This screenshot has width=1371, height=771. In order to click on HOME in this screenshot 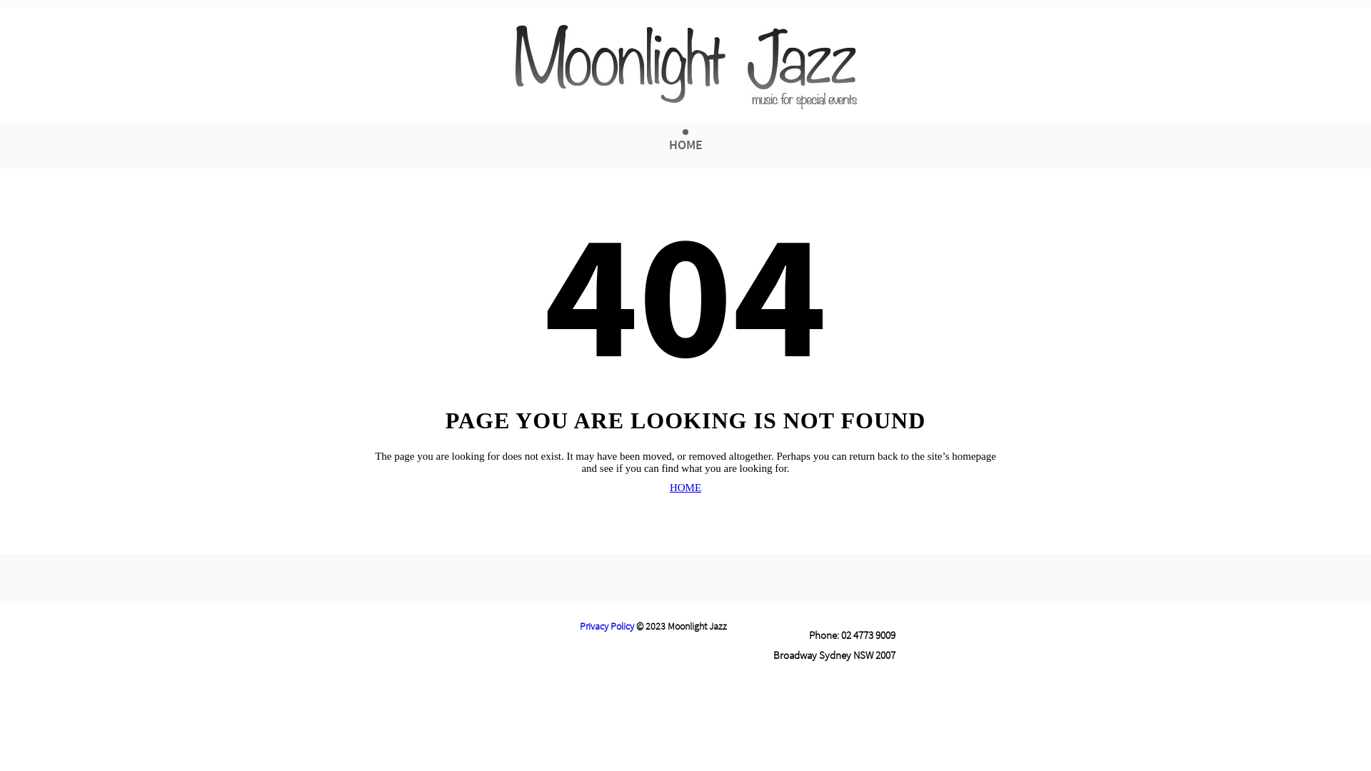, I will do `click(685, 488)`.